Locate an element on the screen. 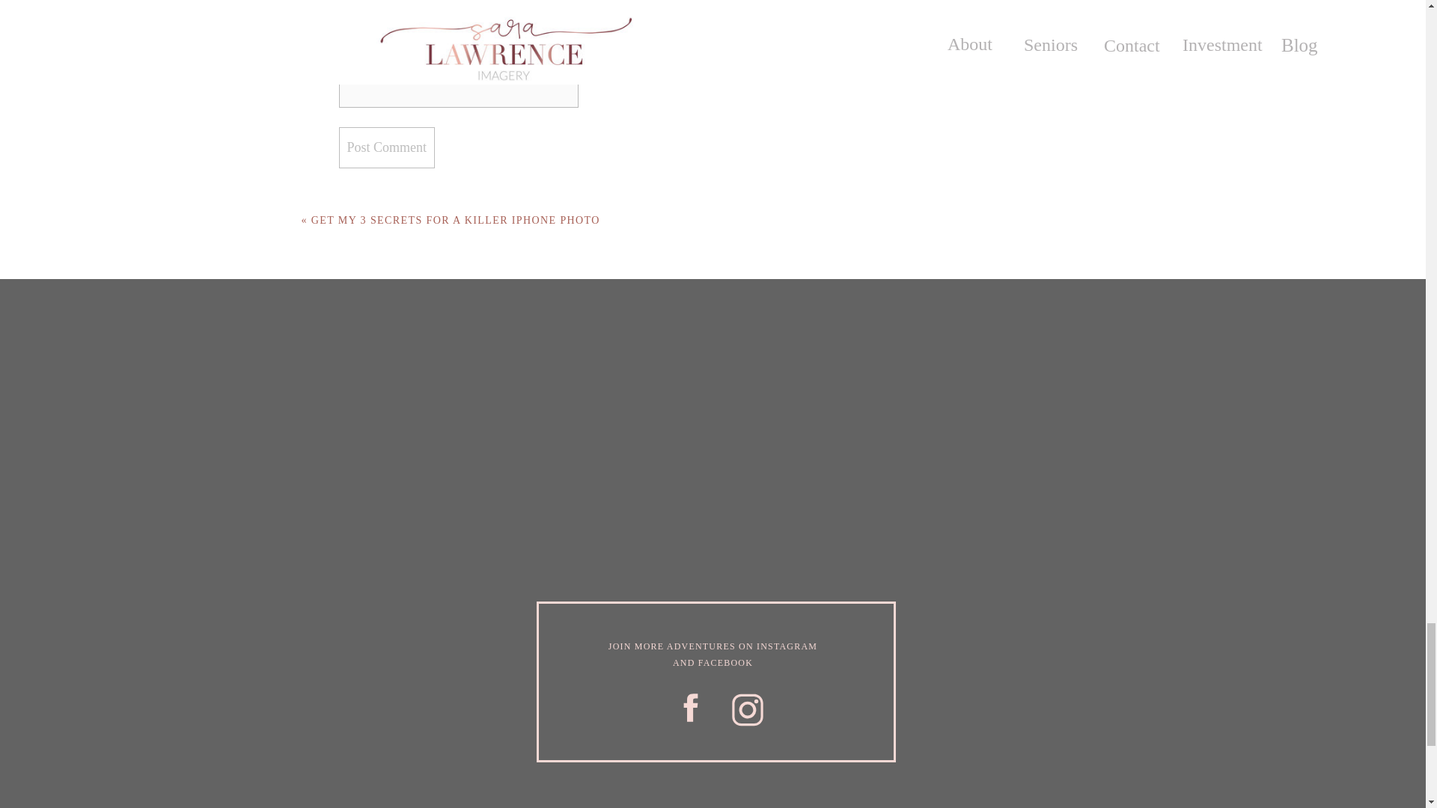  GET MY 3 SECRETS FOR A KILLER IPHONE PHOTO is located at coordinates (456, 220).